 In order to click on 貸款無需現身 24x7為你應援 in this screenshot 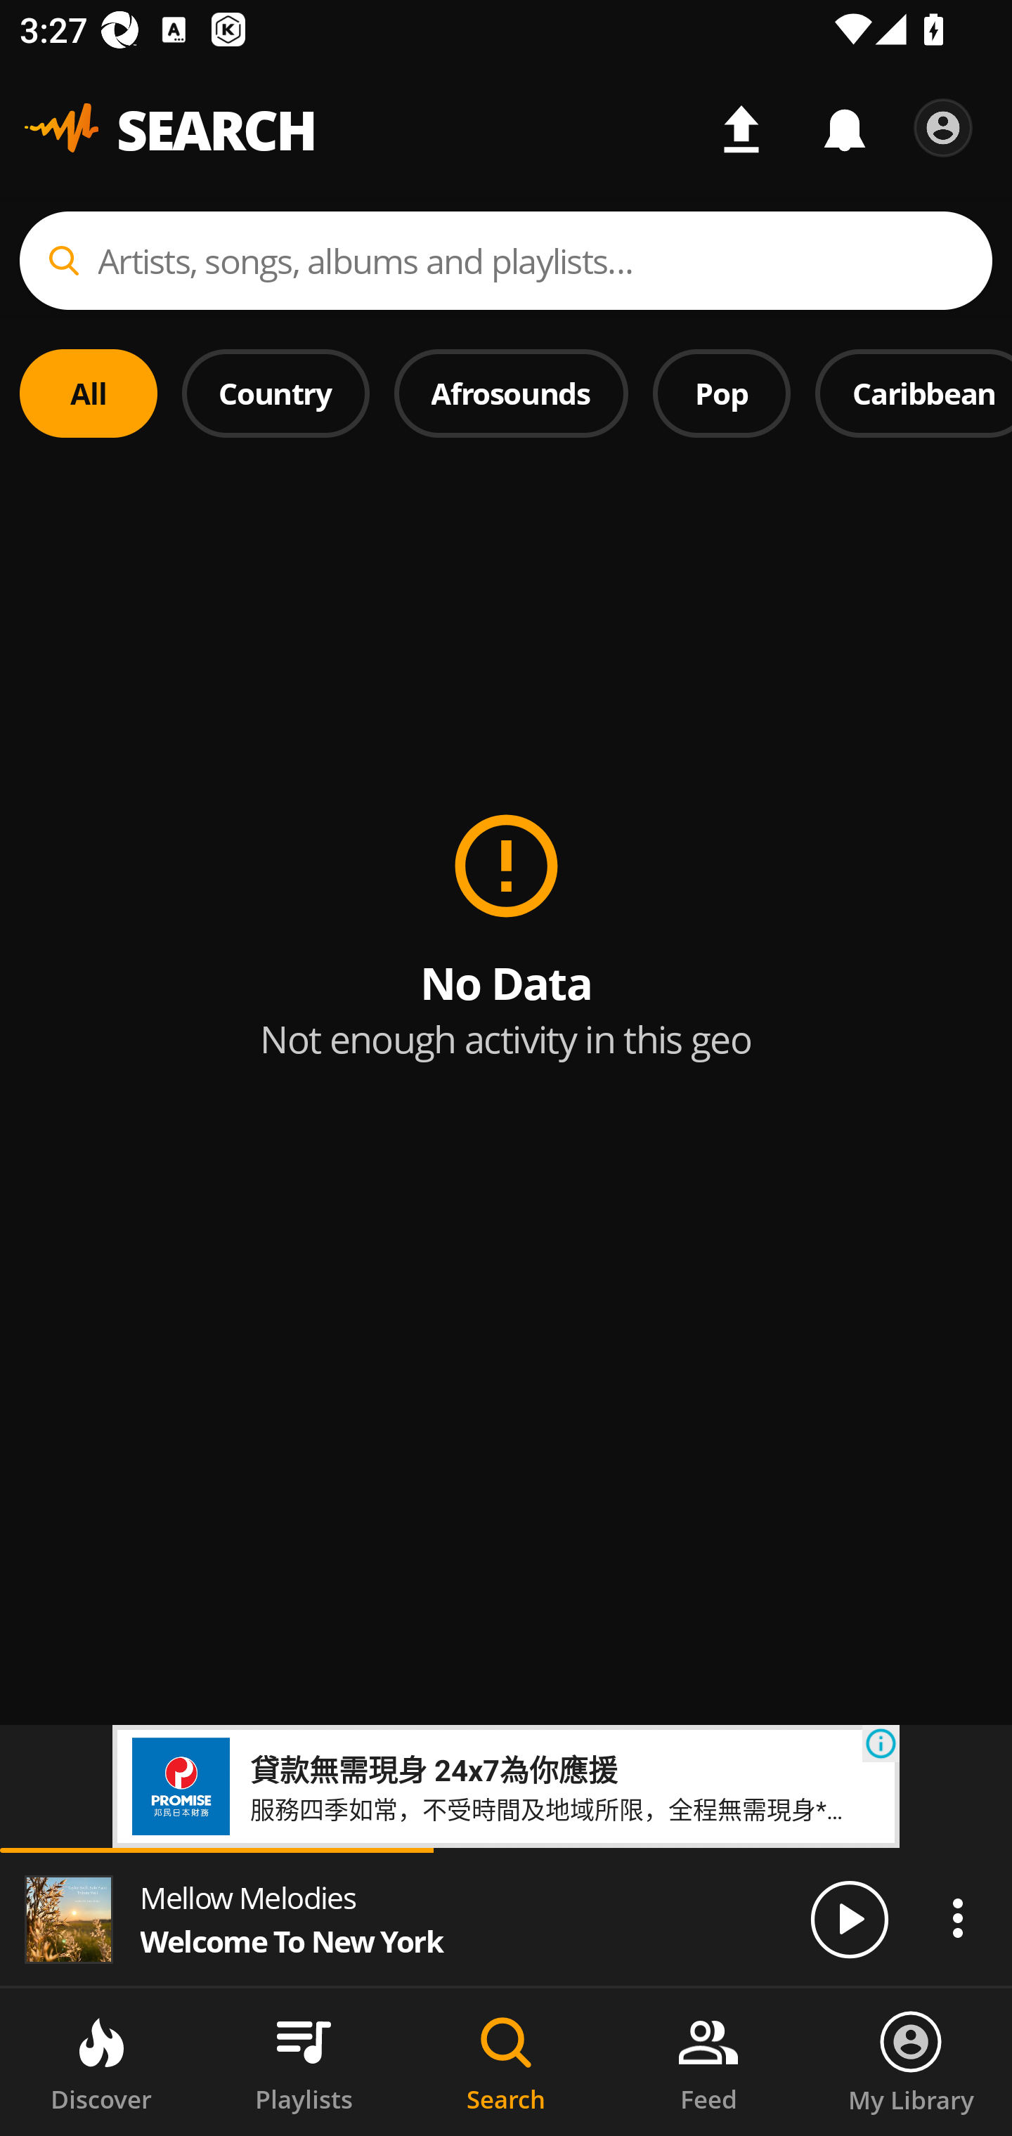, I will do `click(433, 1768)`.